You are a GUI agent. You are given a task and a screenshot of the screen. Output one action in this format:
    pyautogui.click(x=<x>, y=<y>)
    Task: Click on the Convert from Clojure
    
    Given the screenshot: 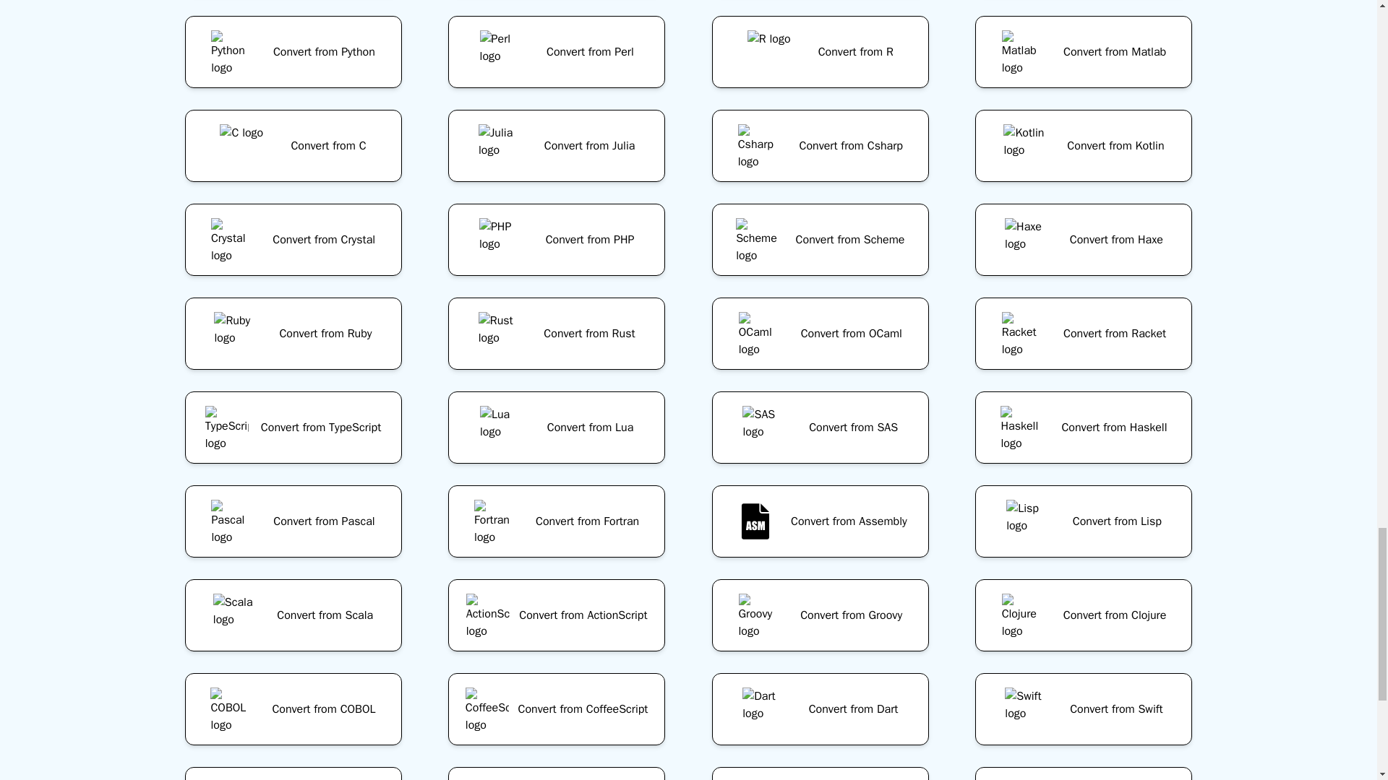 What is the action you would take?
    pyautogui.click(x=1084, y=615)
    